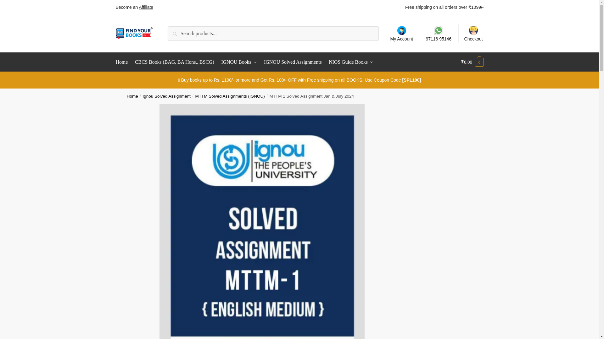 The width and height of the screenshot is (604, 339). I want to click on 97116 95146, so click(439, 33).